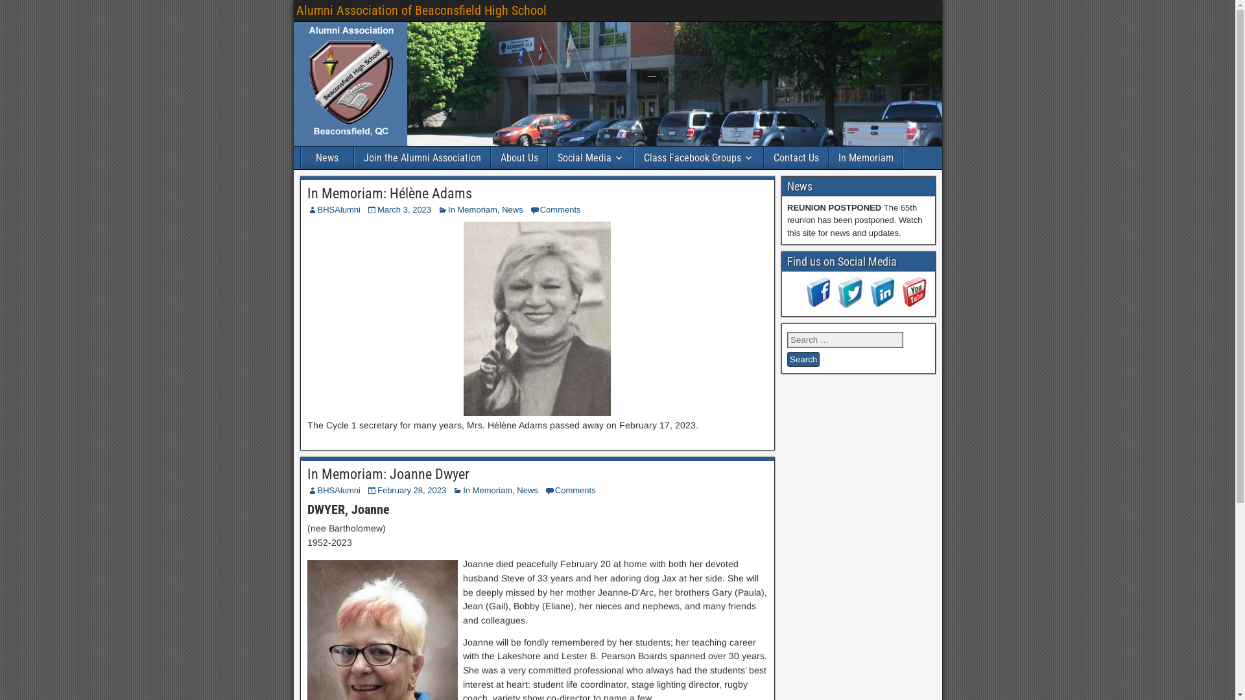  What do you see at coordinates (338, 490) in the screenshot?
I see `BHSAlumni` at bounding box center [338, 490].